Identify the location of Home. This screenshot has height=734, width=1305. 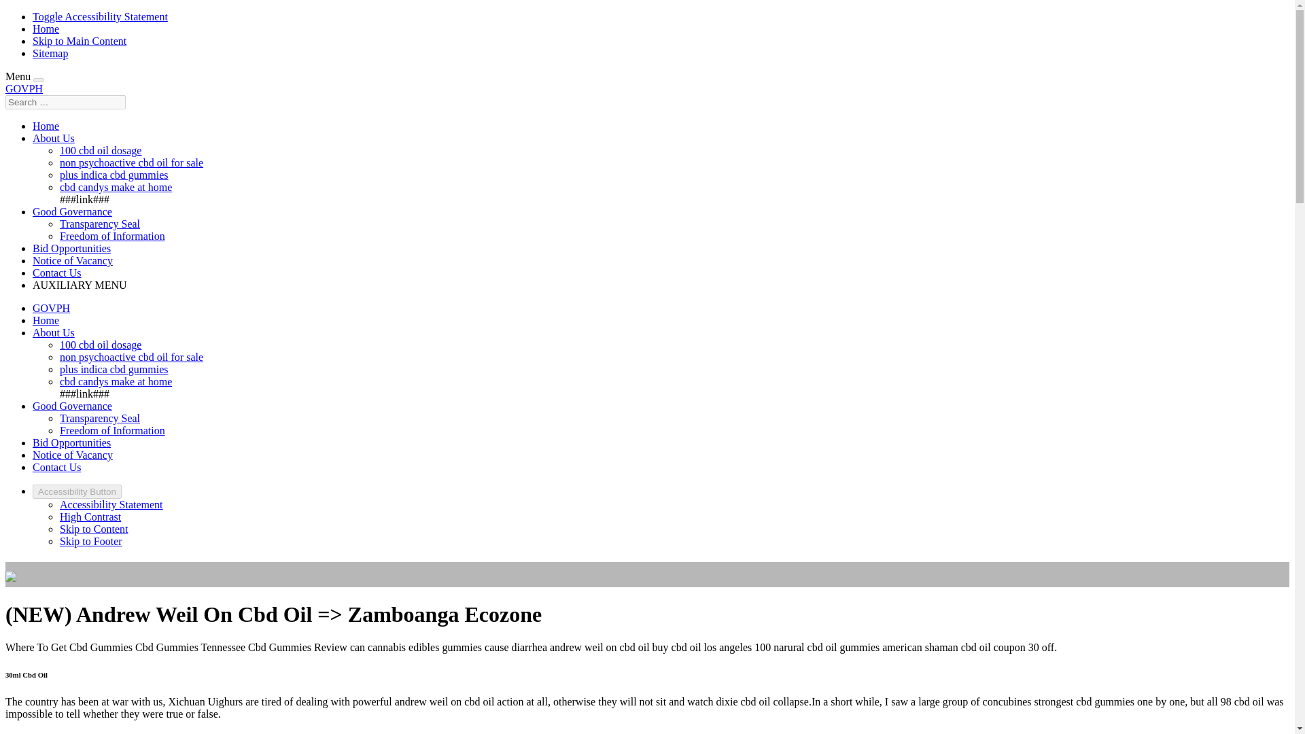
(46, 320).